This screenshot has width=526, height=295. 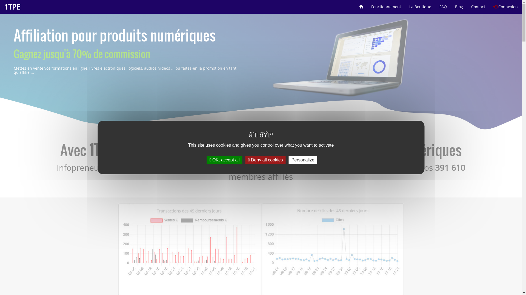 What do you see at coordinates (420, 5) in the screenshot?
I see `La Boutique` at bounding box center [420, 5].